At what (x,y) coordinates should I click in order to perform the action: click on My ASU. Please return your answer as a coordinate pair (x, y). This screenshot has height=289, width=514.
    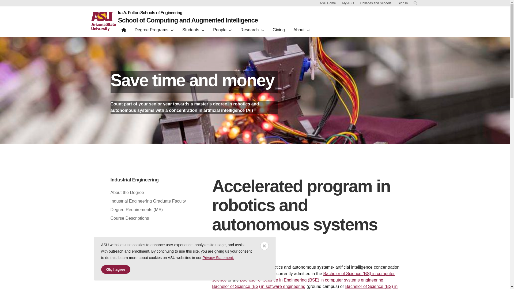
    Looking at the image, I should click on (347, 3).